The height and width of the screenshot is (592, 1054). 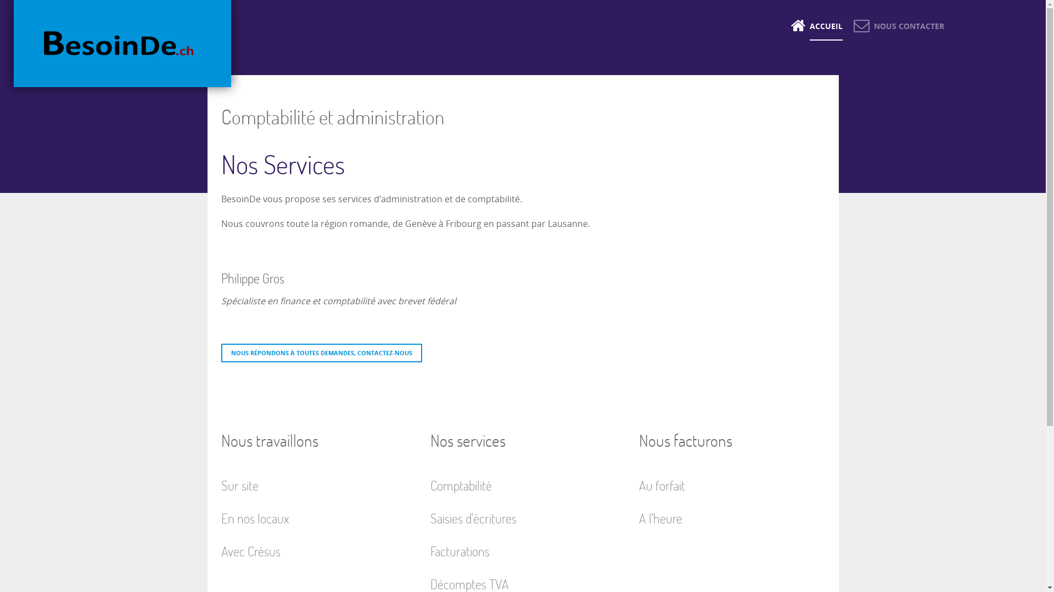 I want to click on ACCUEIL, so click(x=817, y=26).